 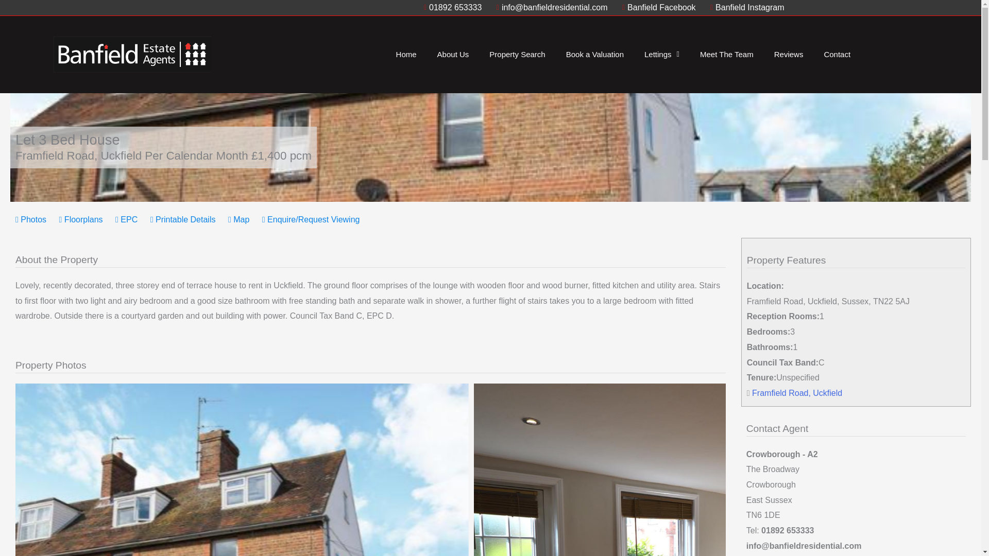 I want to click on Printable Details, so click(x=182, y=219).